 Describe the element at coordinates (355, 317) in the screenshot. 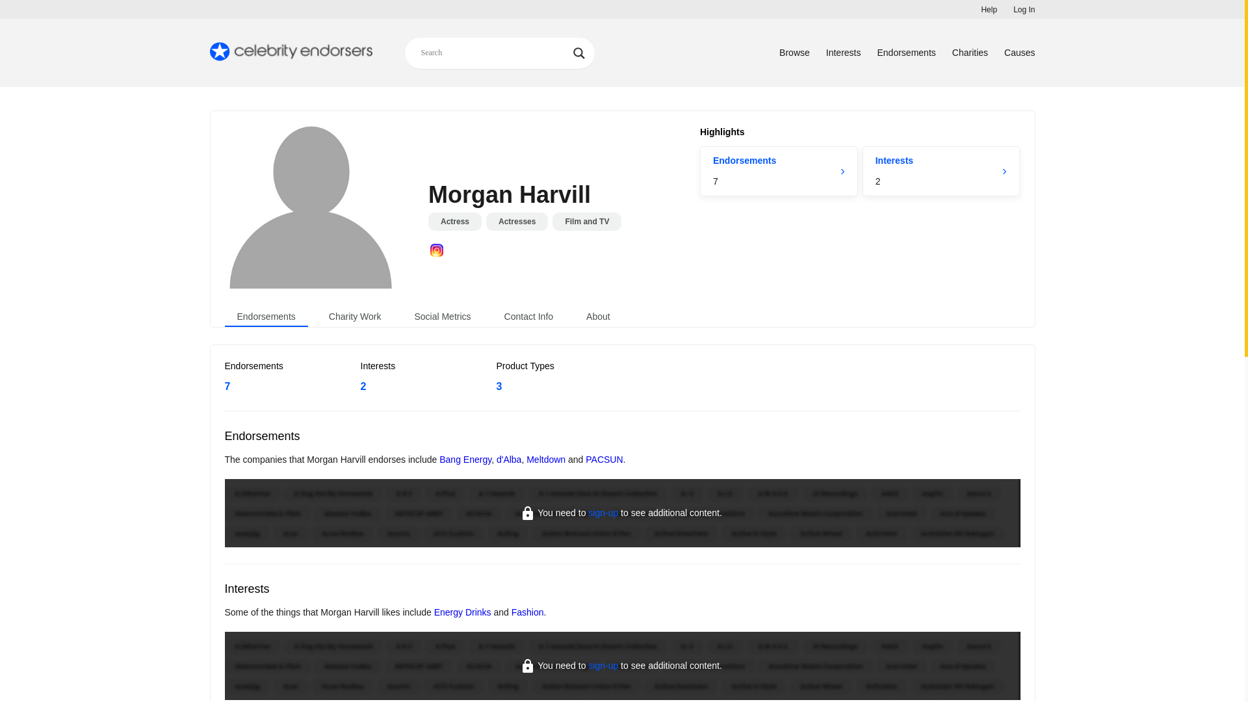

I see `Browse` at that location.